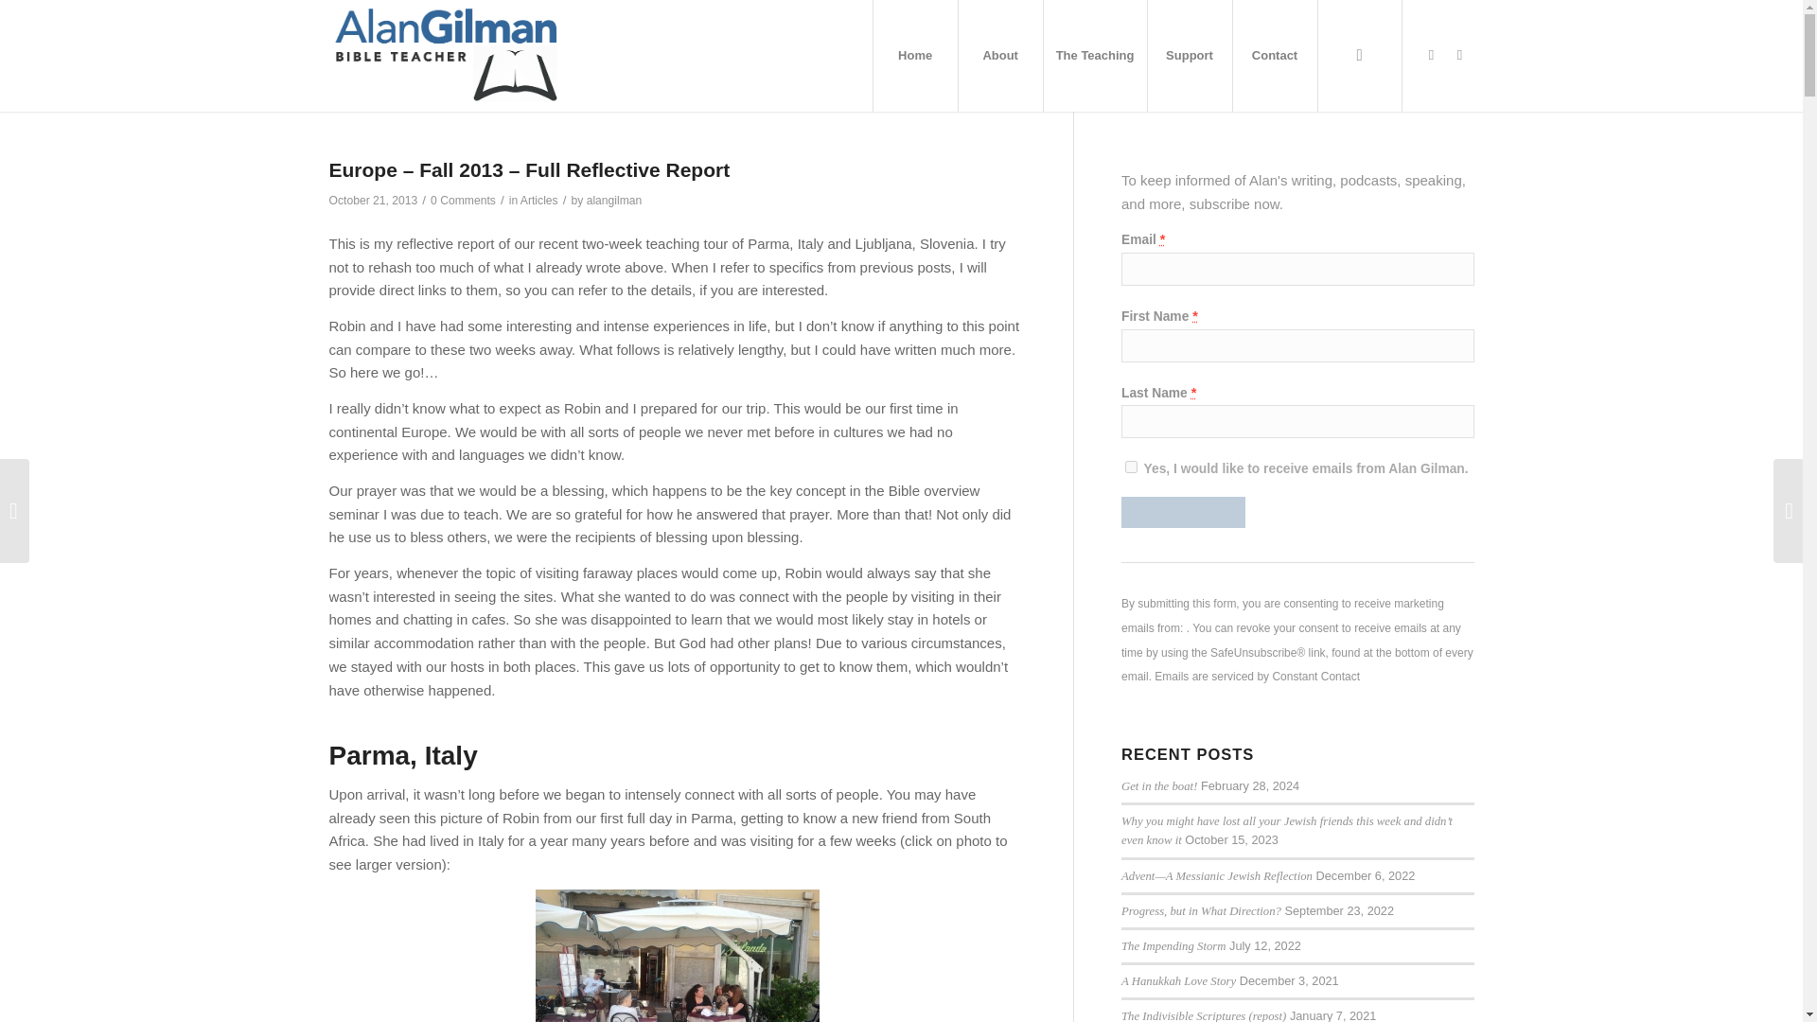 The width and height of the screenshot is (1817, 1022). What do you see at coordinates (615, 201) in the screenshot?
I see `Posts by alangilman` at bounding box center [615, 201].